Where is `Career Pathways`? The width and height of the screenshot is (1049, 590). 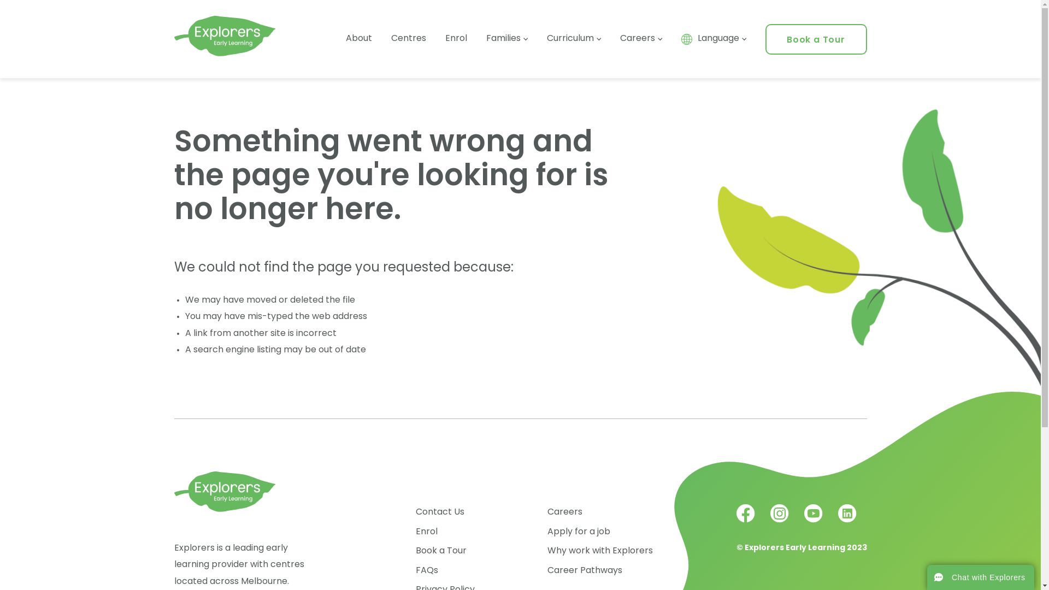 Career Pathways is located at coordinates (585, 571).